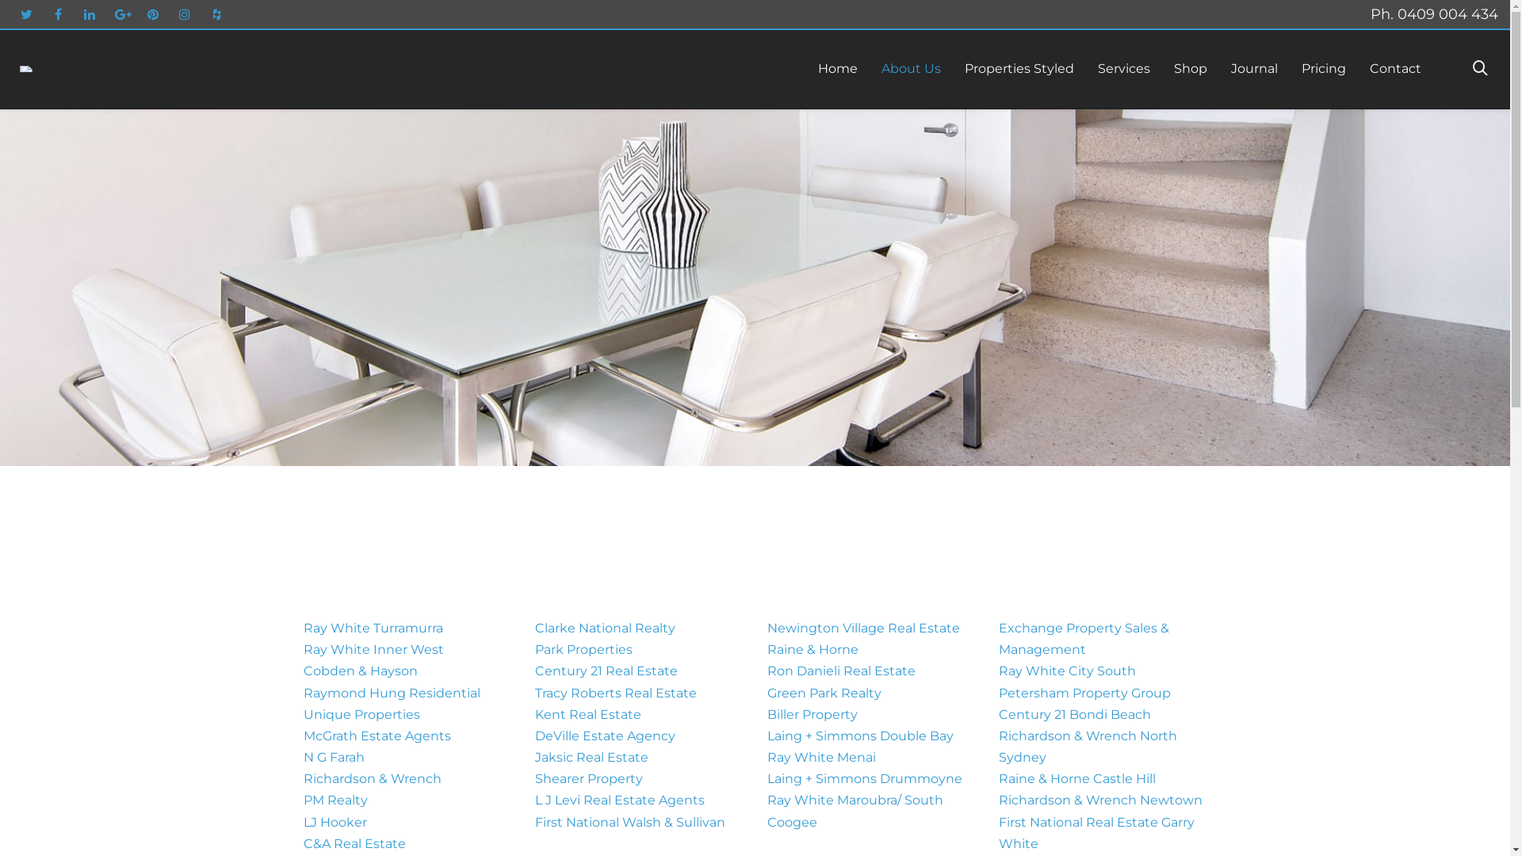 Image resolution: width=1522 pixels, height=856 pixels. Describe the element at coordinates (838, 69) in the screenshot. I see `Home` at that location.